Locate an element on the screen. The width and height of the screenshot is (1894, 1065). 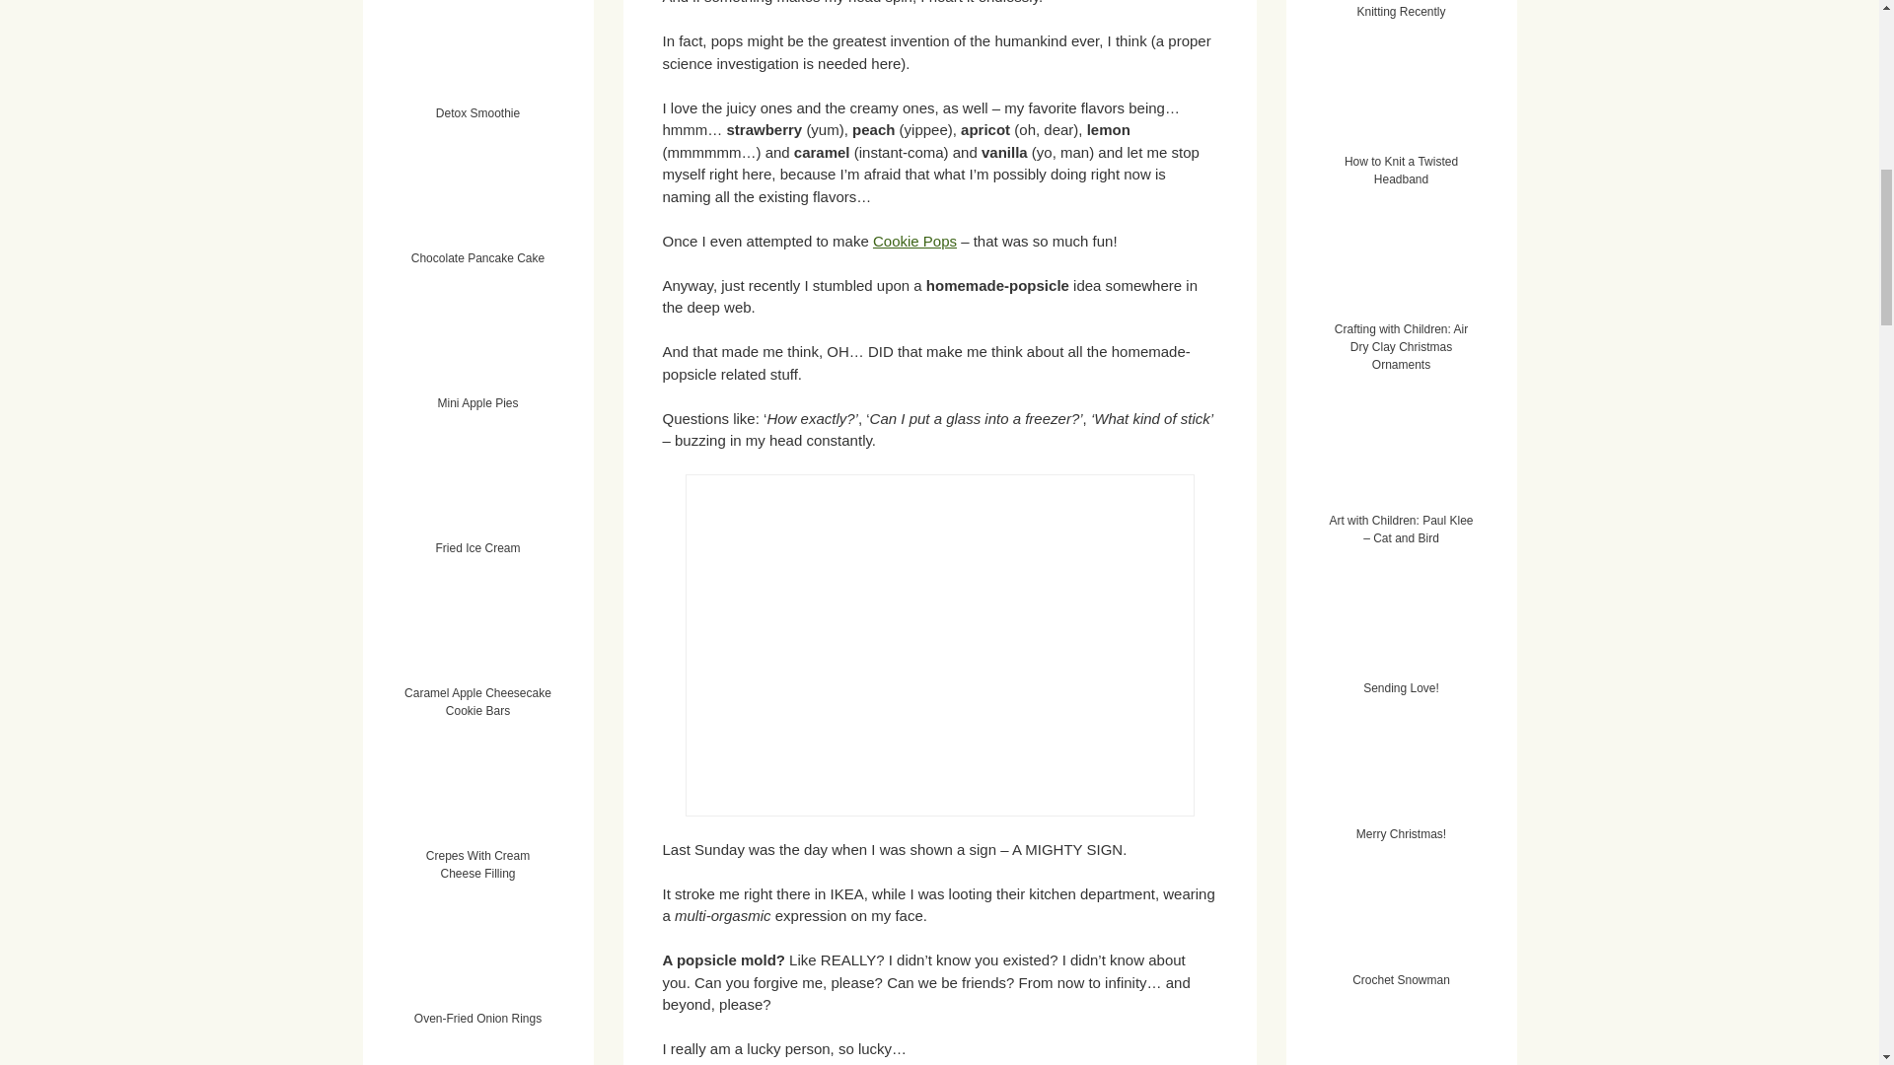
homemade-popsicle is located at coordinates (938, 645).